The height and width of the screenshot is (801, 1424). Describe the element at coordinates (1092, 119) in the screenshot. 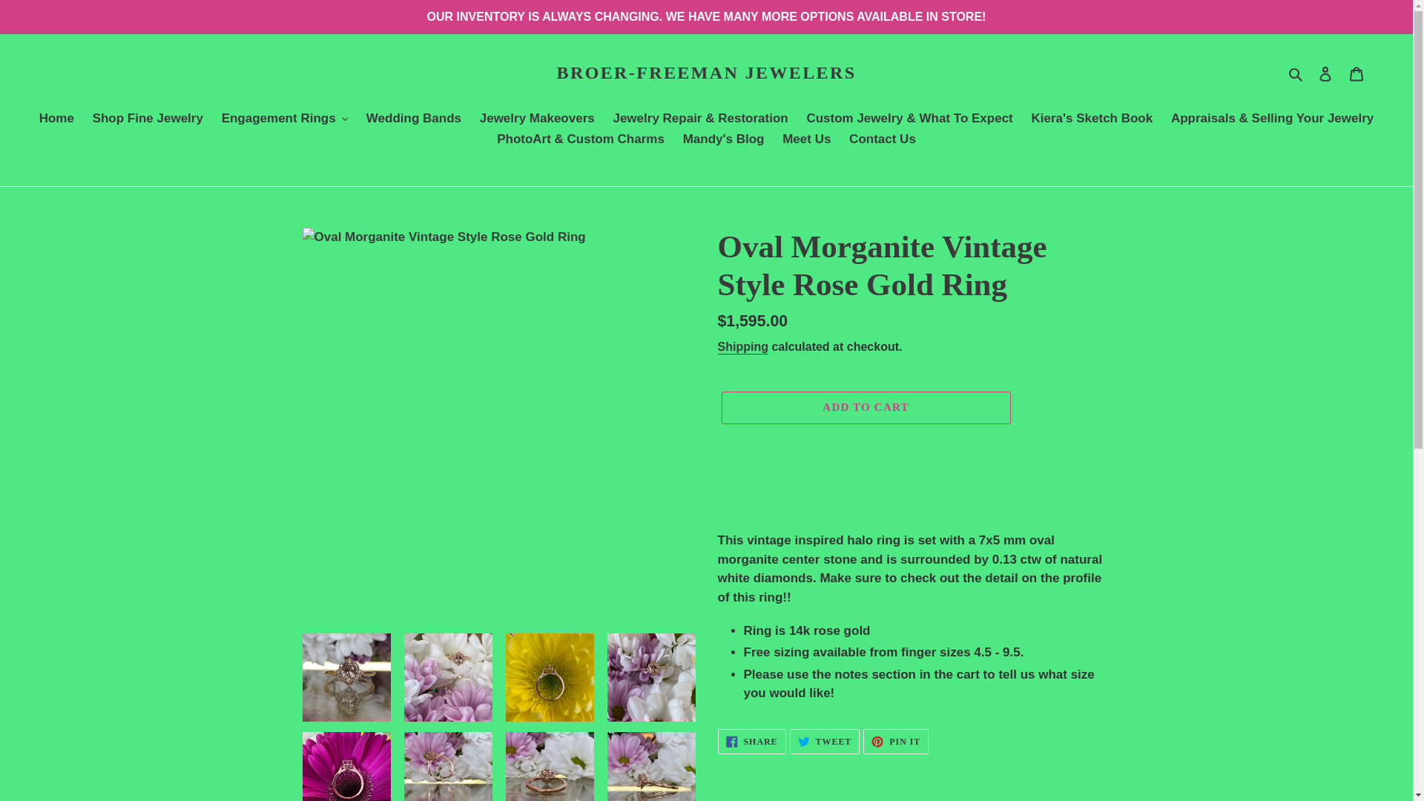

I see `Kiera's Sketch Book` at that location.